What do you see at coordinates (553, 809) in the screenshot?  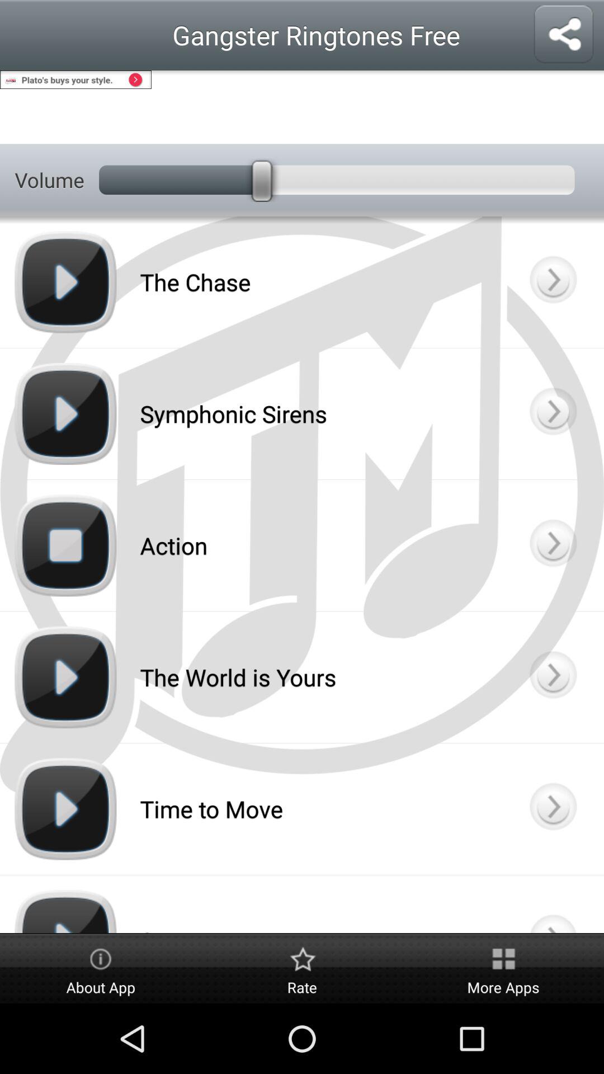 I see `back ward` at bounding box center [553, 809].